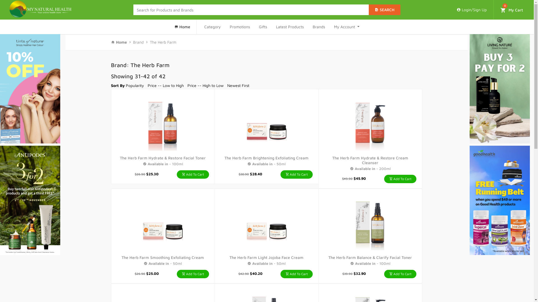 Image resolution: width=538 pixels, height=302 pixels. What do you see at coordinates (238, 86) in the screenshot?
I see `Newest First` at bounding box center [238, 86].